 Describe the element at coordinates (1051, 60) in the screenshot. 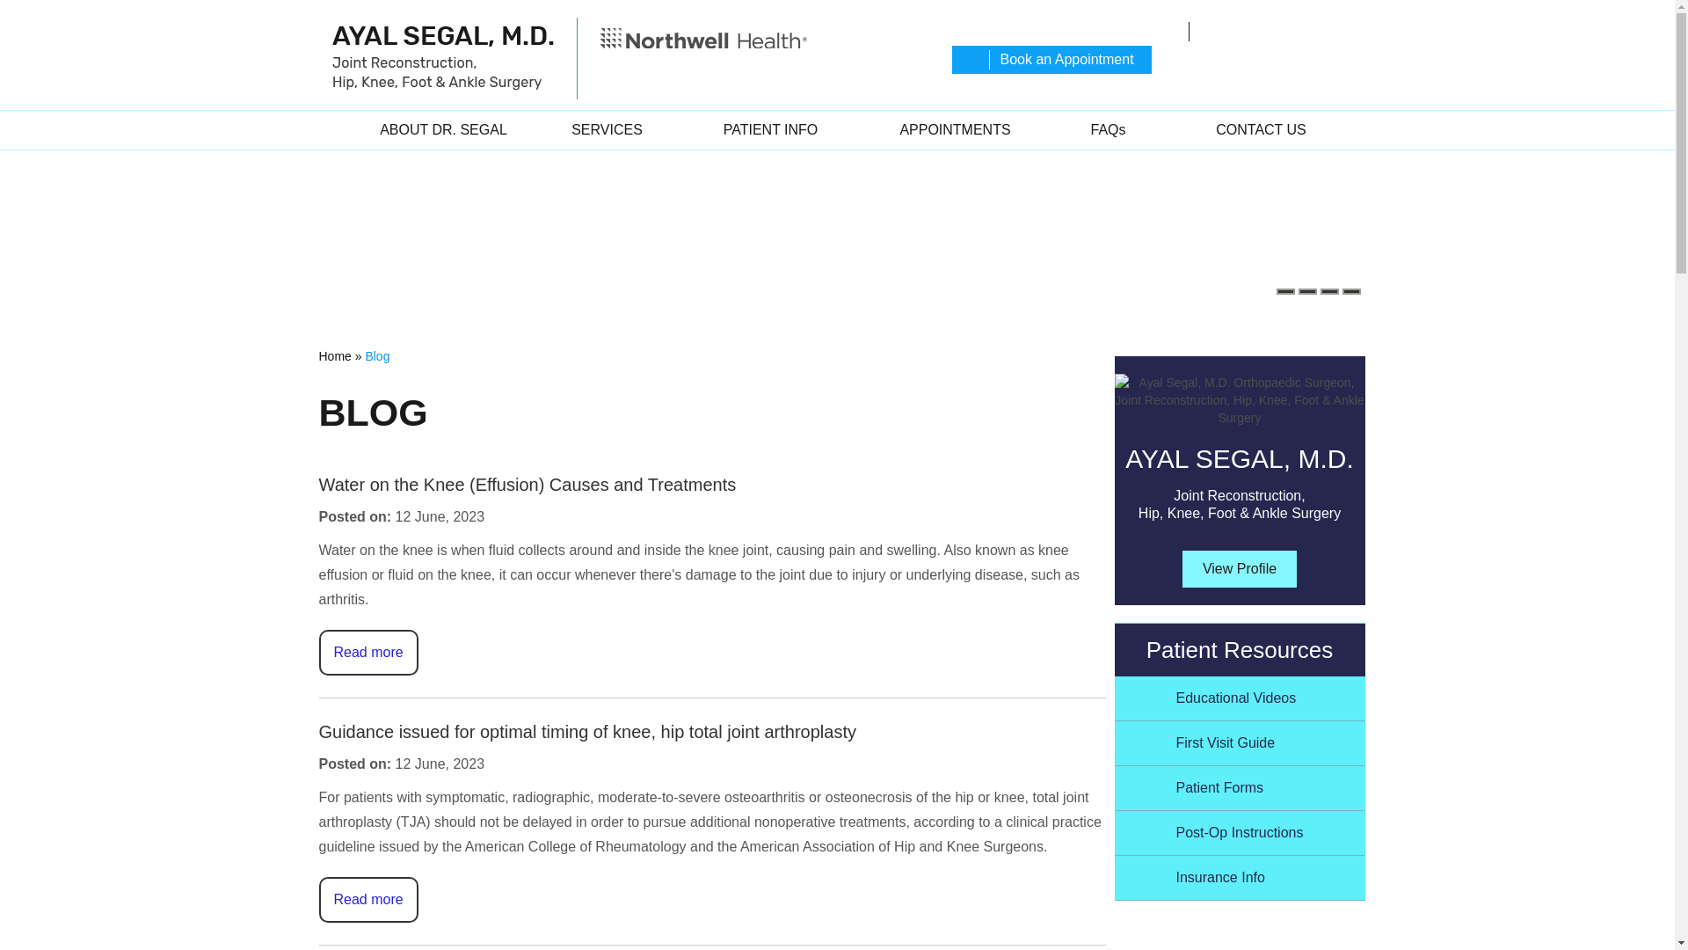

I see `Book an Appointment` at that location.